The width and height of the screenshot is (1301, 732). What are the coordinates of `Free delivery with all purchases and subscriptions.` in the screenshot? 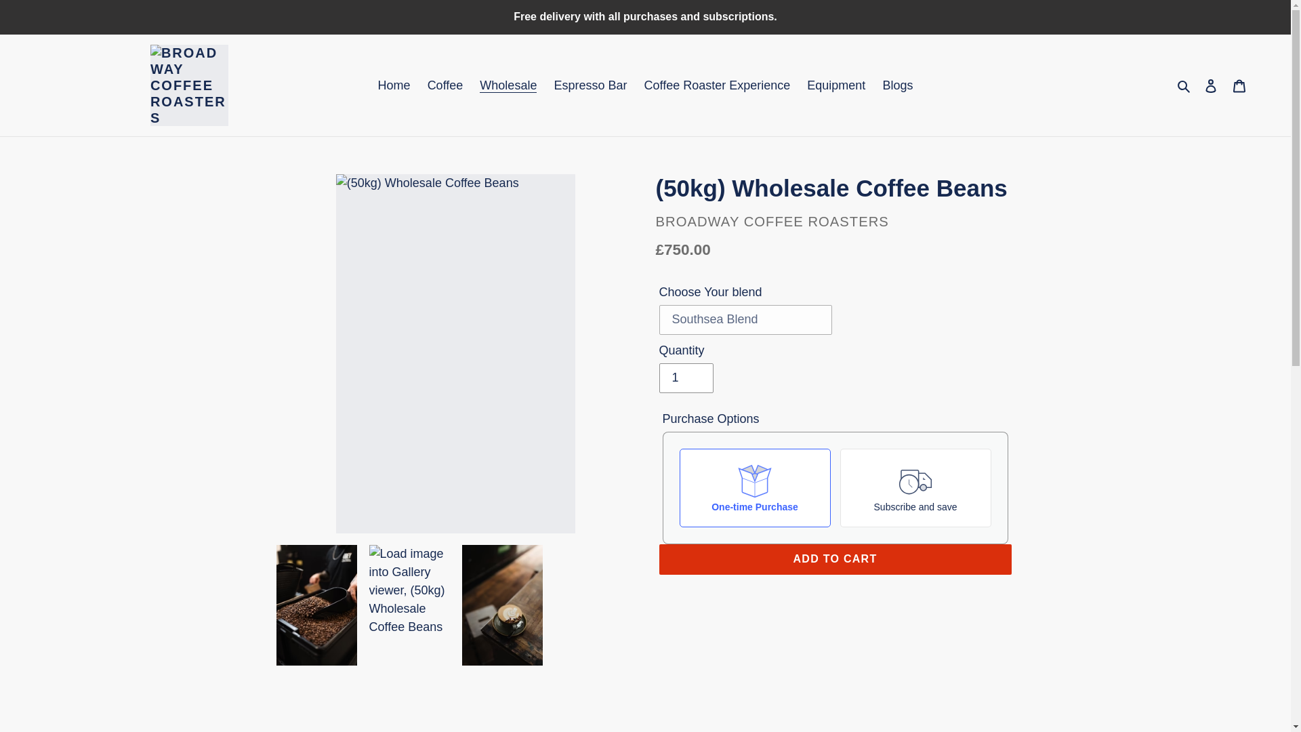 It's located at (645, 16).